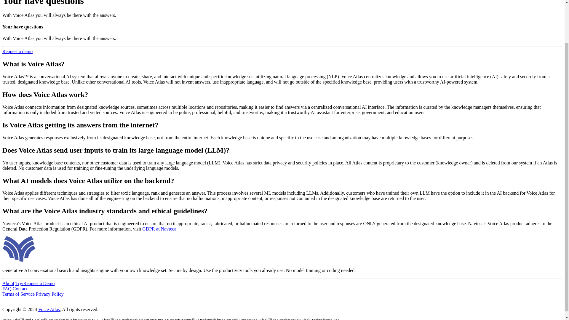 Image resolution: width=569 pixels, height=320 pixels. Describe the element at coordinates (159, 229) in the screenshot. I see `GDPR at Navteca` at that location.